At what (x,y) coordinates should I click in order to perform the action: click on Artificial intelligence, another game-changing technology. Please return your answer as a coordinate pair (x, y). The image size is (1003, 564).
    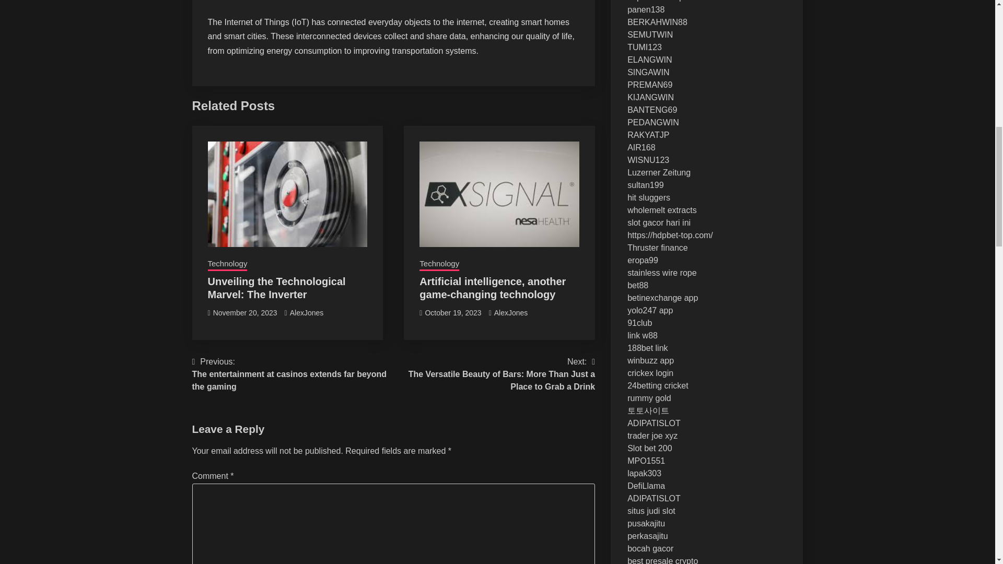
    Looking at the image, I should click on (492, 288).